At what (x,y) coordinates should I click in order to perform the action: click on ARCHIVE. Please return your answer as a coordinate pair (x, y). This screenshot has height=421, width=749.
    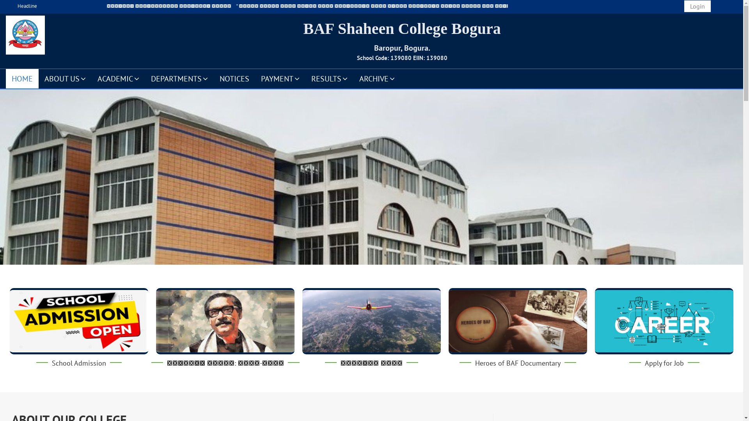
    Looking at the image, I should click on (377, 78).